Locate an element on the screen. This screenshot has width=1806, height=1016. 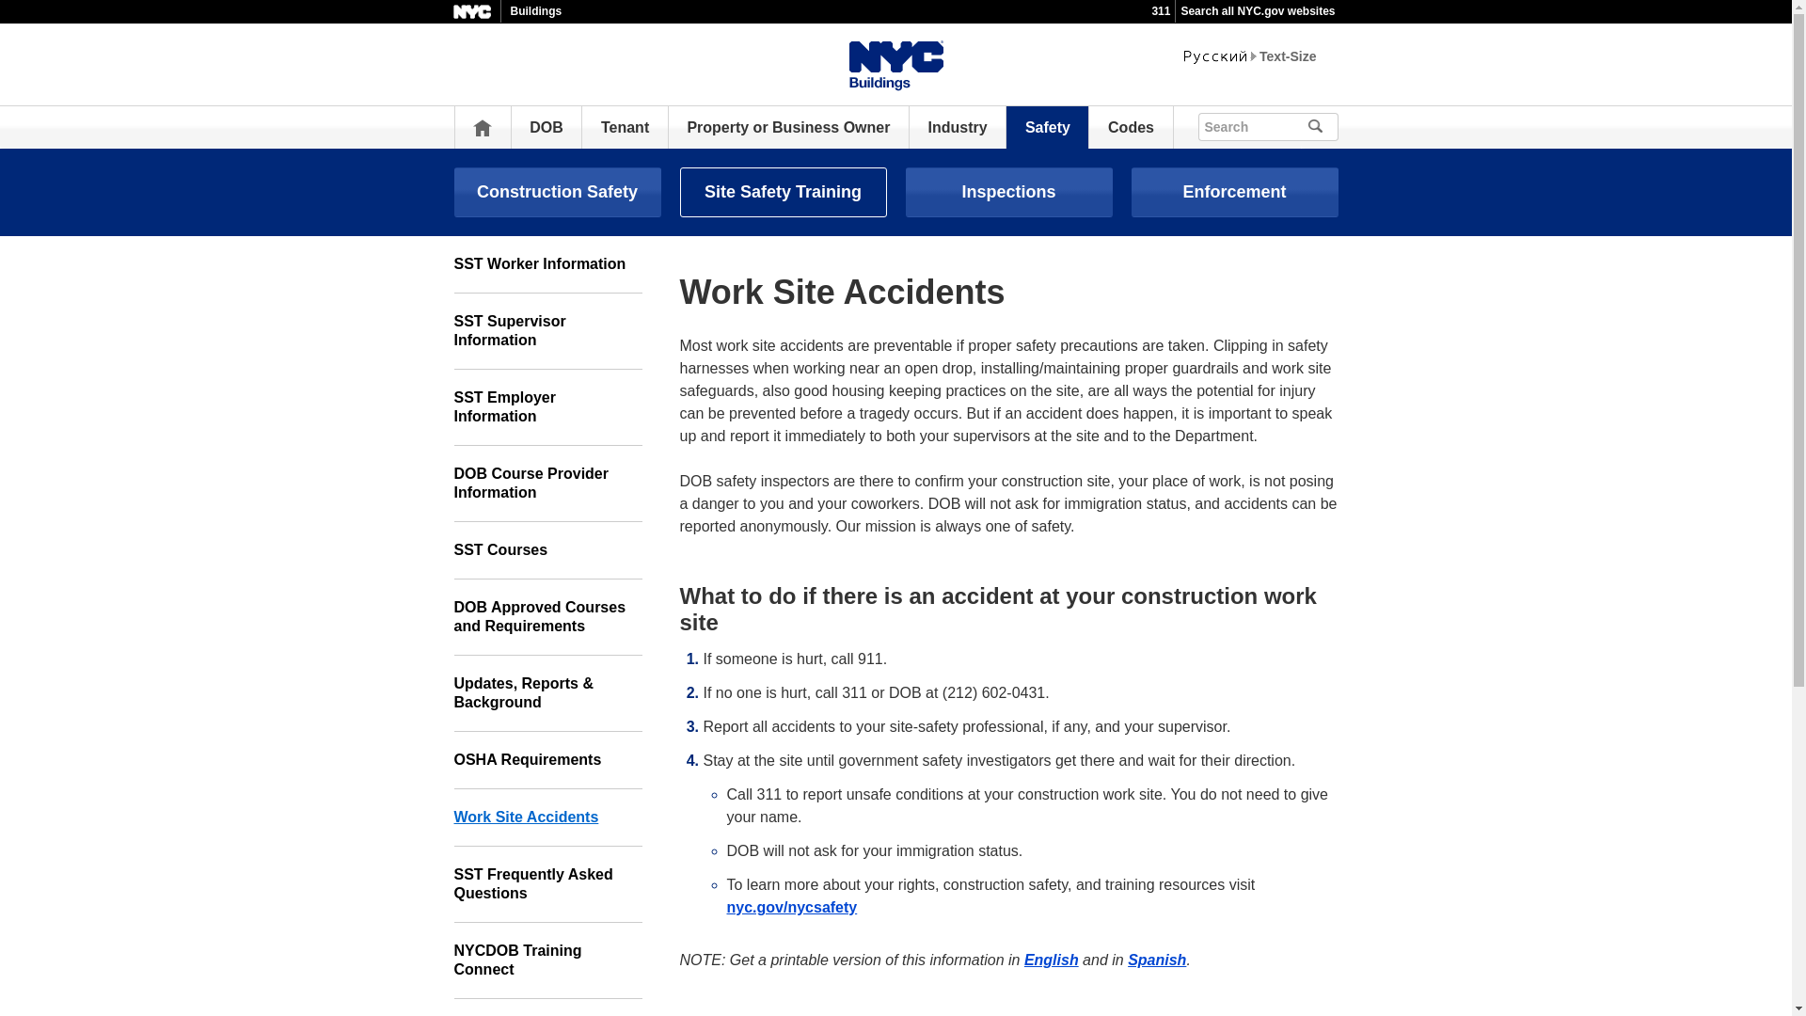
Text-Size is located at coordinates (1287, 56).